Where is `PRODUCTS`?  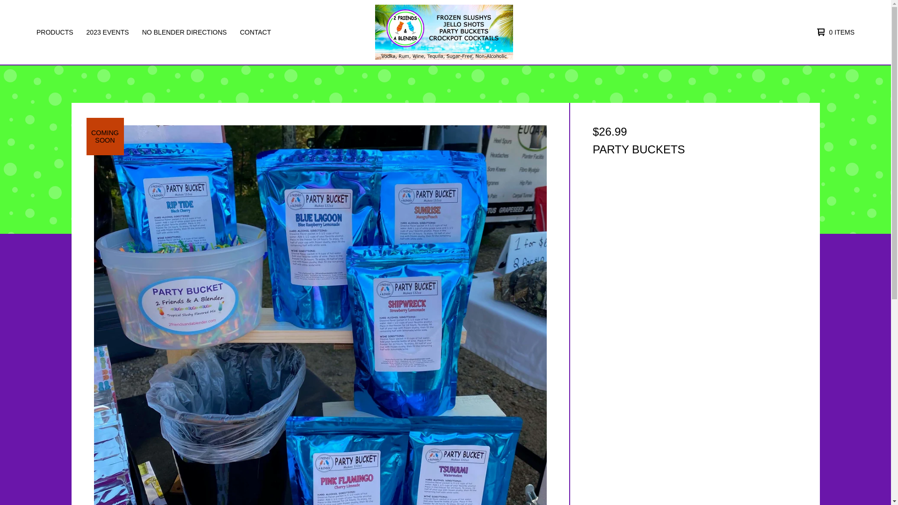
PRODUCTS is located at coordinates (55, 32).